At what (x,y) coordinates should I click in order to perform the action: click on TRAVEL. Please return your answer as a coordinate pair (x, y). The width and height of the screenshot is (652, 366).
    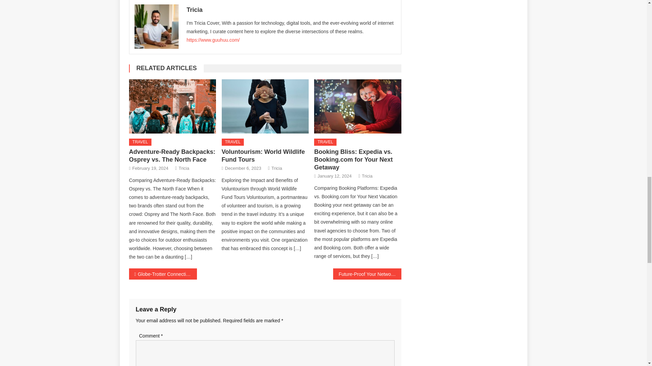
    Looking at the image, I should click on (140, 142).